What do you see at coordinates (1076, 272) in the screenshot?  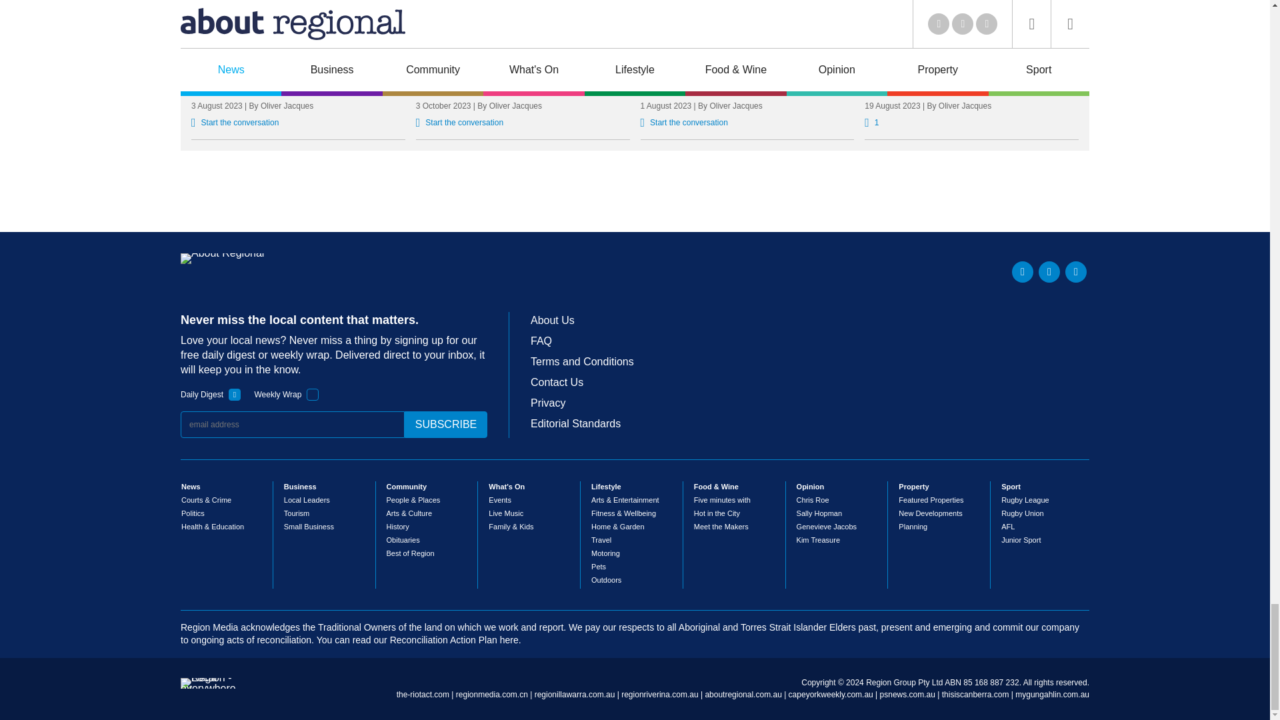 I see `Instagram` at bounding box center [1076, 272].